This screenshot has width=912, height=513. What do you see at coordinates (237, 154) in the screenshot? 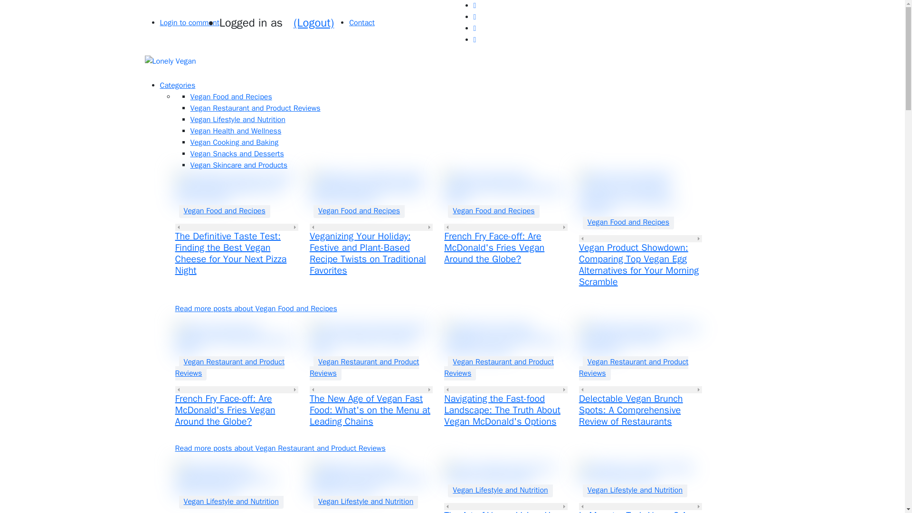
I see `Vegan Snacks and Desserts` at bounding box center [237, 154].